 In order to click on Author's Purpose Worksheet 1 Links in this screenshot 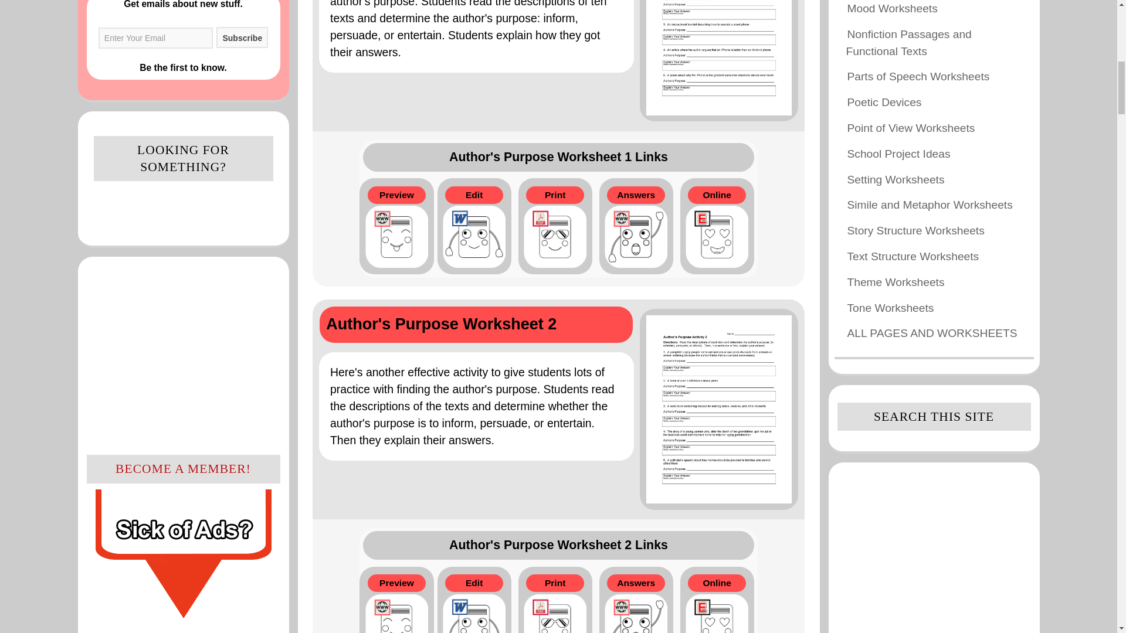, I will do `click(558, 157)`.